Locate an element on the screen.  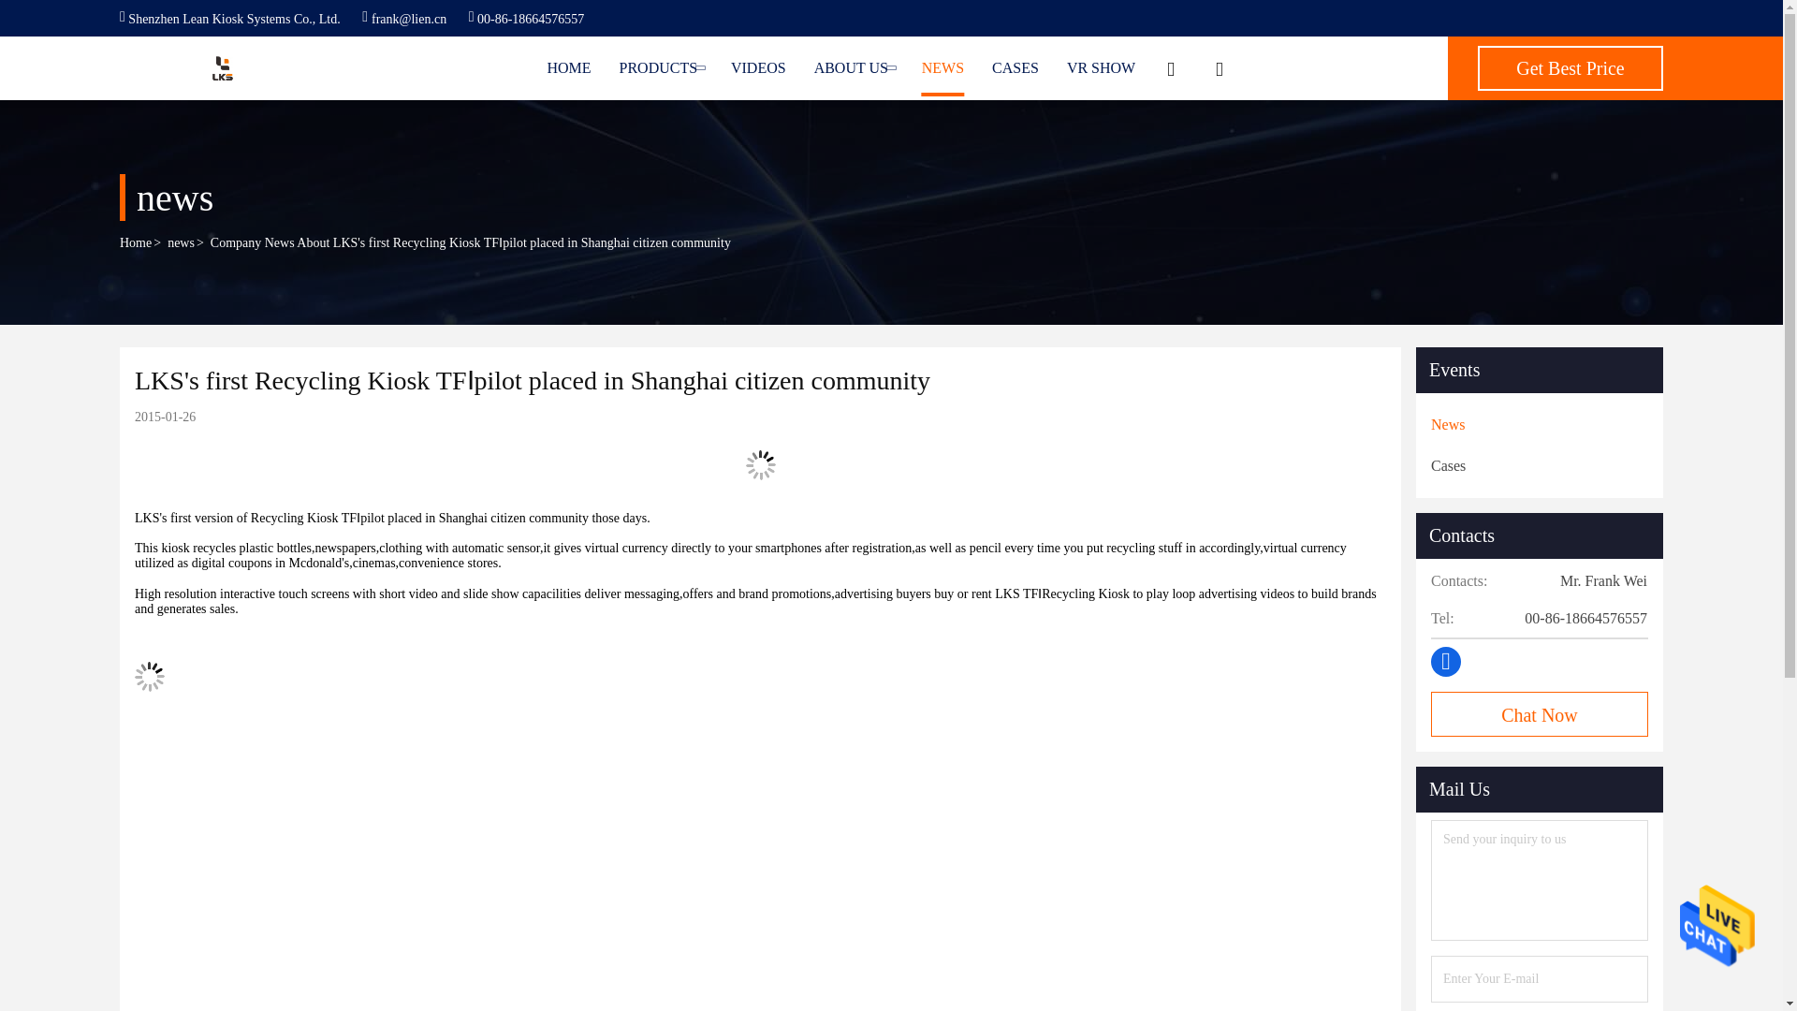
PRODUCTS is located at coordinates (661, 67).